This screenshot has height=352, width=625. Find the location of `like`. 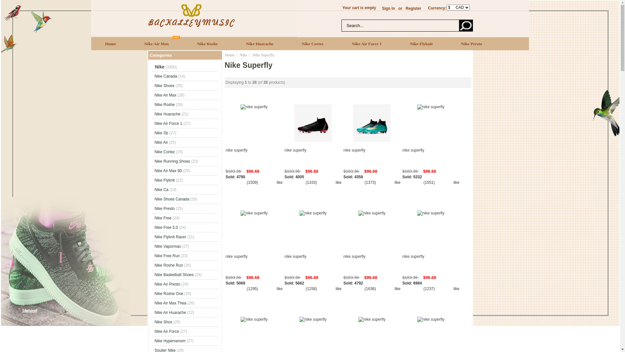

like is located at coordinates (456, 289).